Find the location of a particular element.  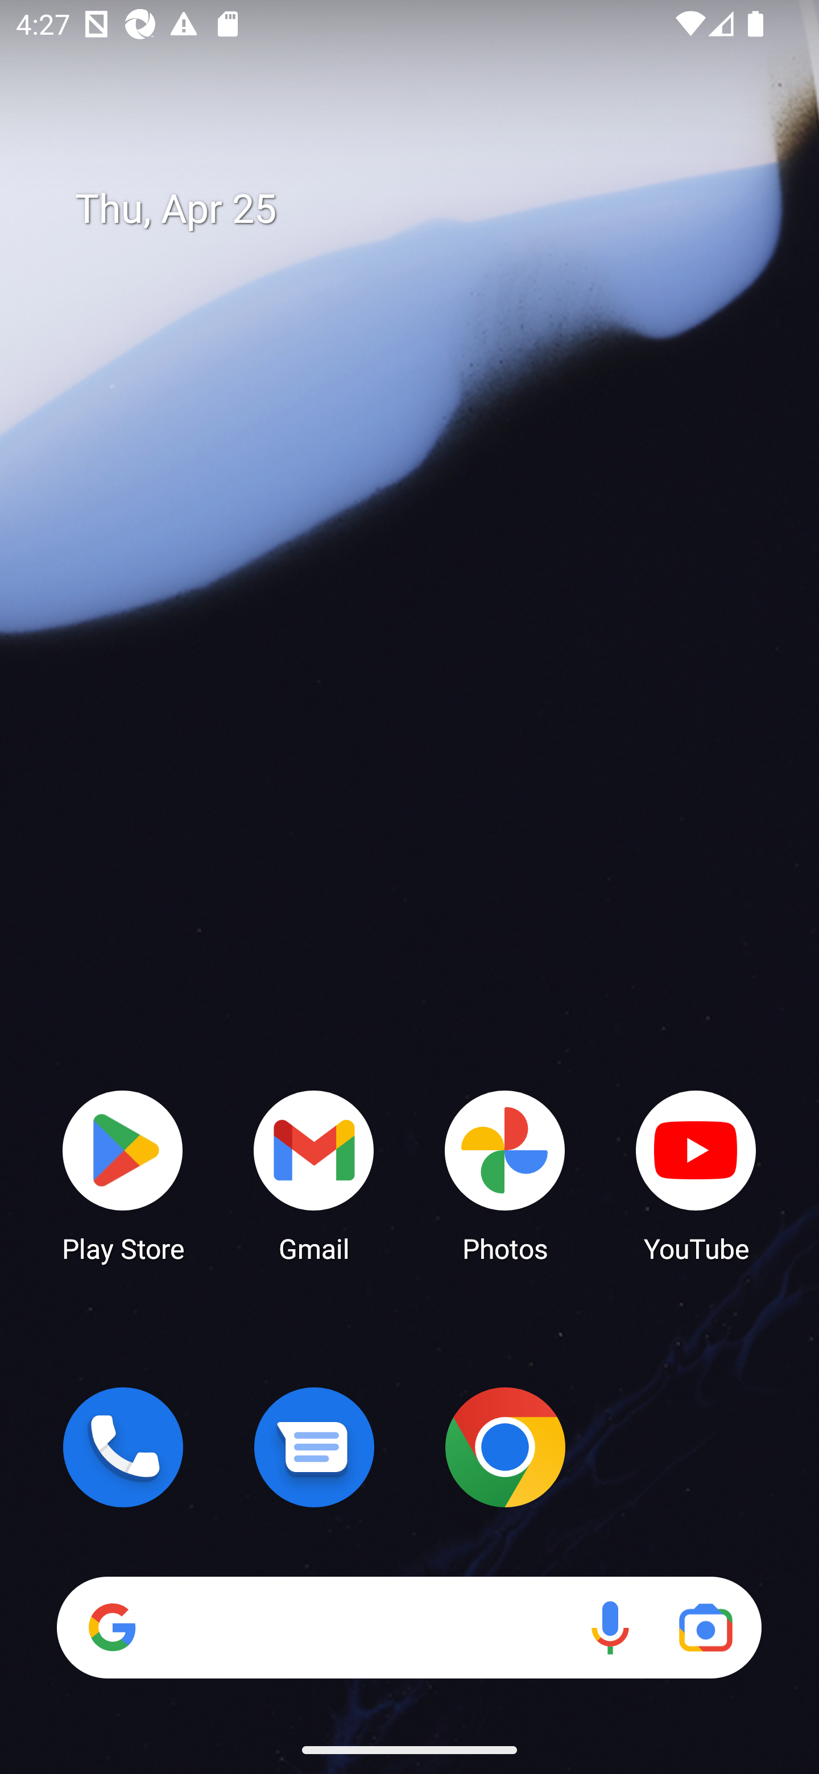

YouTube is located at coordinates (696, 1175).